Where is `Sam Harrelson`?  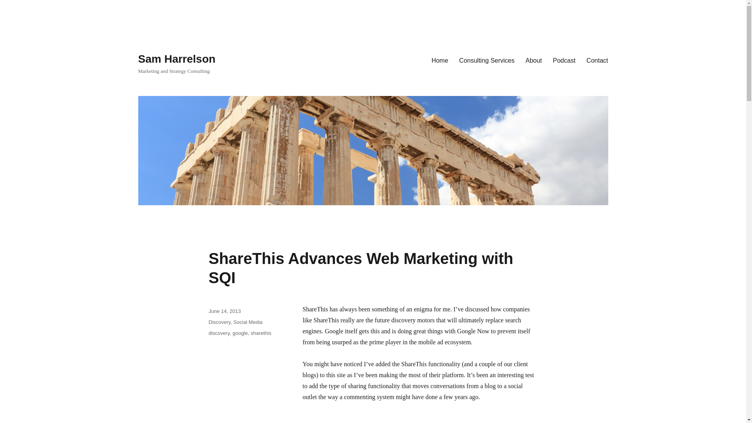
Sam Harrelson is located at coordinates (176, 59).